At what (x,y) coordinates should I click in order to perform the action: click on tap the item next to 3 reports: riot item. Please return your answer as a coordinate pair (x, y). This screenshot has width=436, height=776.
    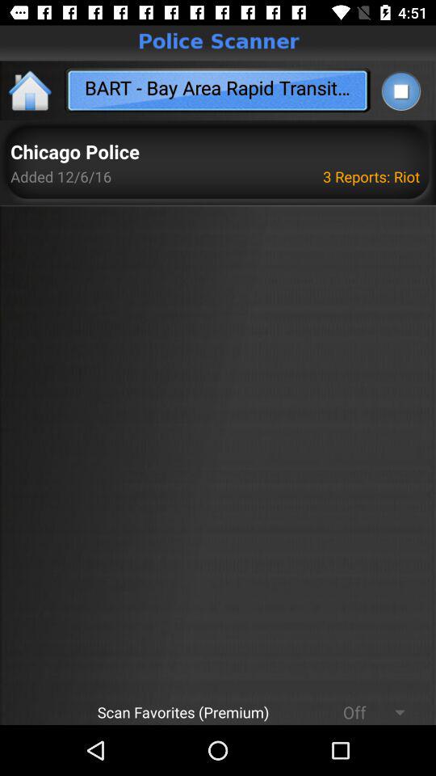
    Looking at the image, I should click on (74, 152).